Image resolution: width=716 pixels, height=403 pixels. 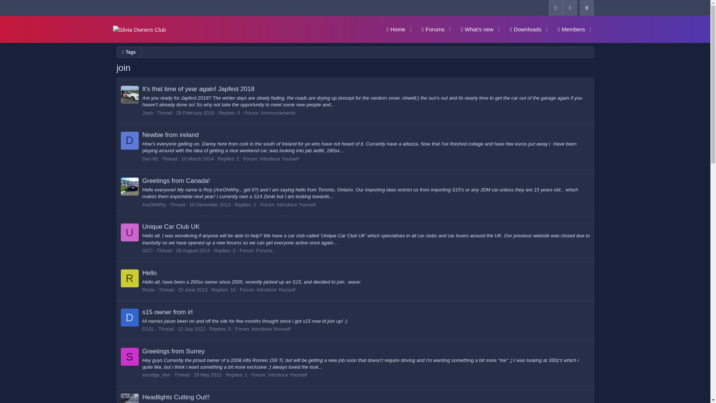 I want to click on Home, so click(x=393, y=29).